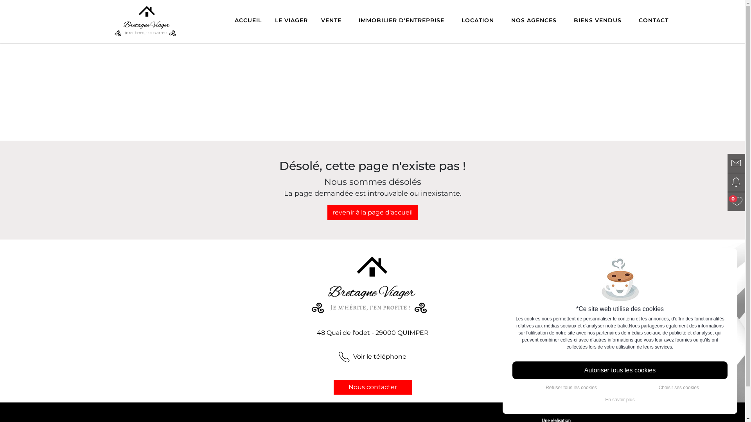 The width and height of the screenshot is (751, 422). What do you see at coordinates (620, 400) in the screenshot?
I see `En savoir plus` at bounding box center [620, 400].